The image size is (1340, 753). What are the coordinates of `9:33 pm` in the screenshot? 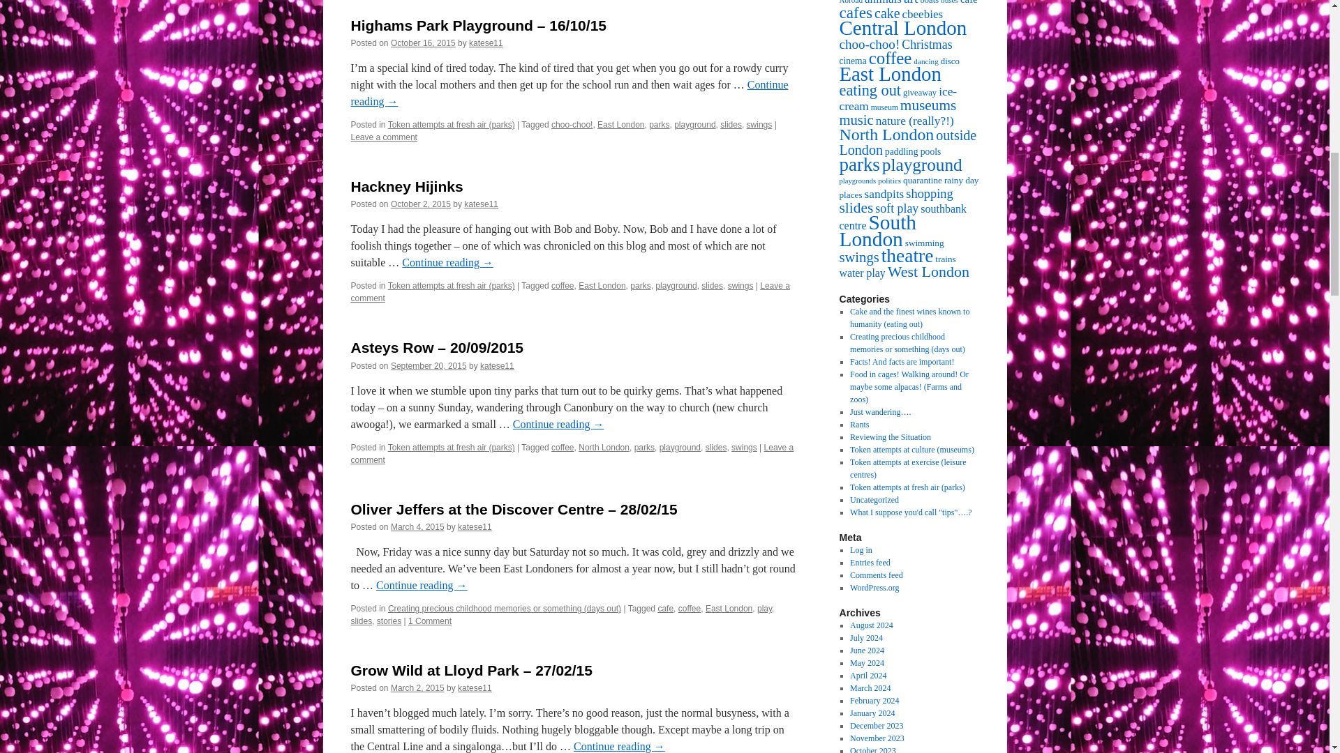 It's located at (429, 366).